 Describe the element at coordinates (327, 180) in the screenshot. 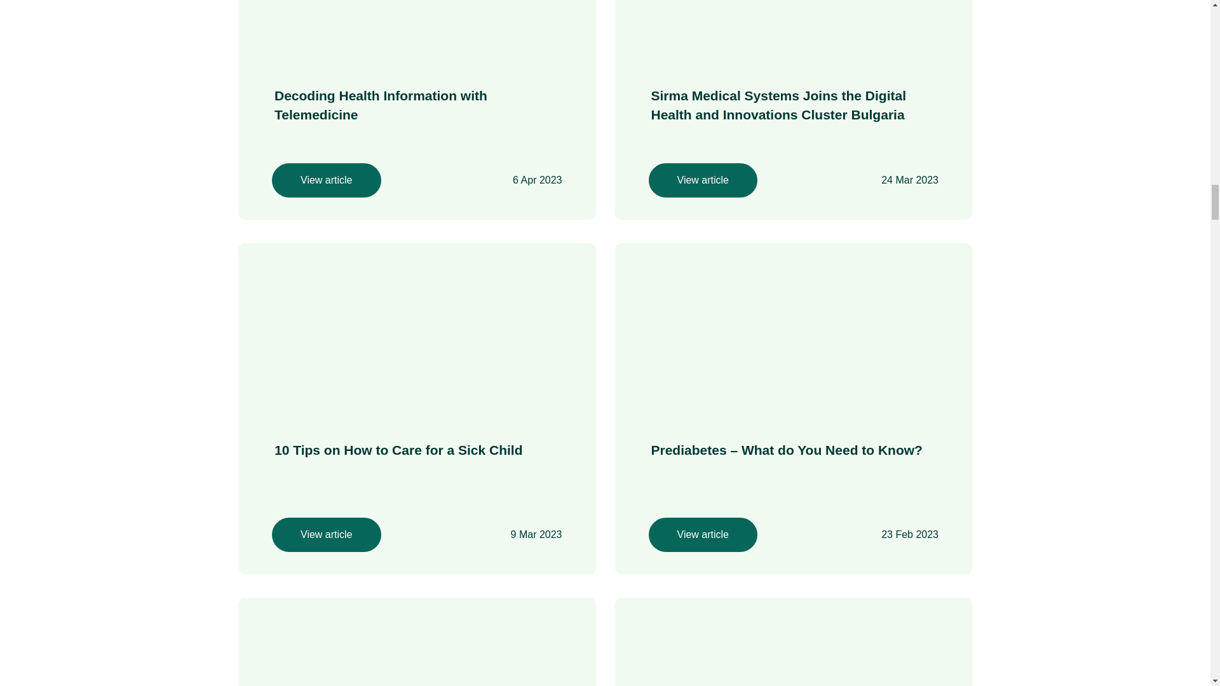

I see `View article` at that location.